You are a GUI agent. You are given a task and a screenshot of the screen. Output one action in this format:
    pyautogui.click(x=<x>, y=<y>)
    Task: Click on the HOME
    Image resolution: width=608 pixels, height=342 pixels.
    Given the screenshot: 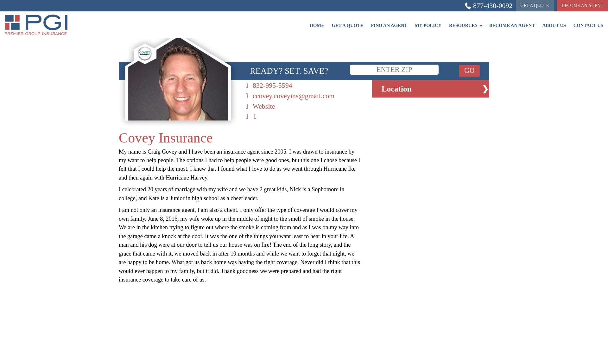 What is the action you would take?
    pyautogui.click(x=313, y=21)
    